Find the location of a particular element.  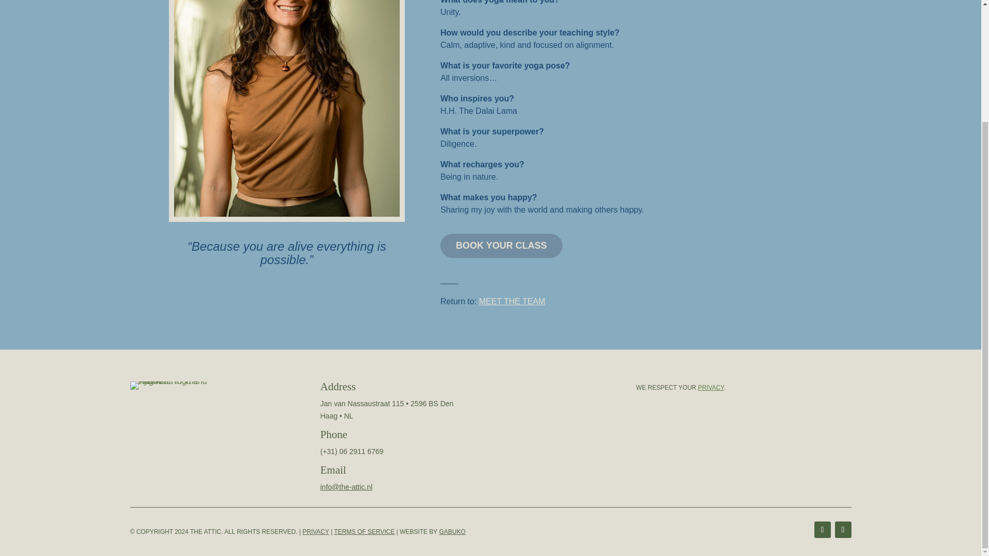

Follow on Facebook is located at coordinates (822, 530).